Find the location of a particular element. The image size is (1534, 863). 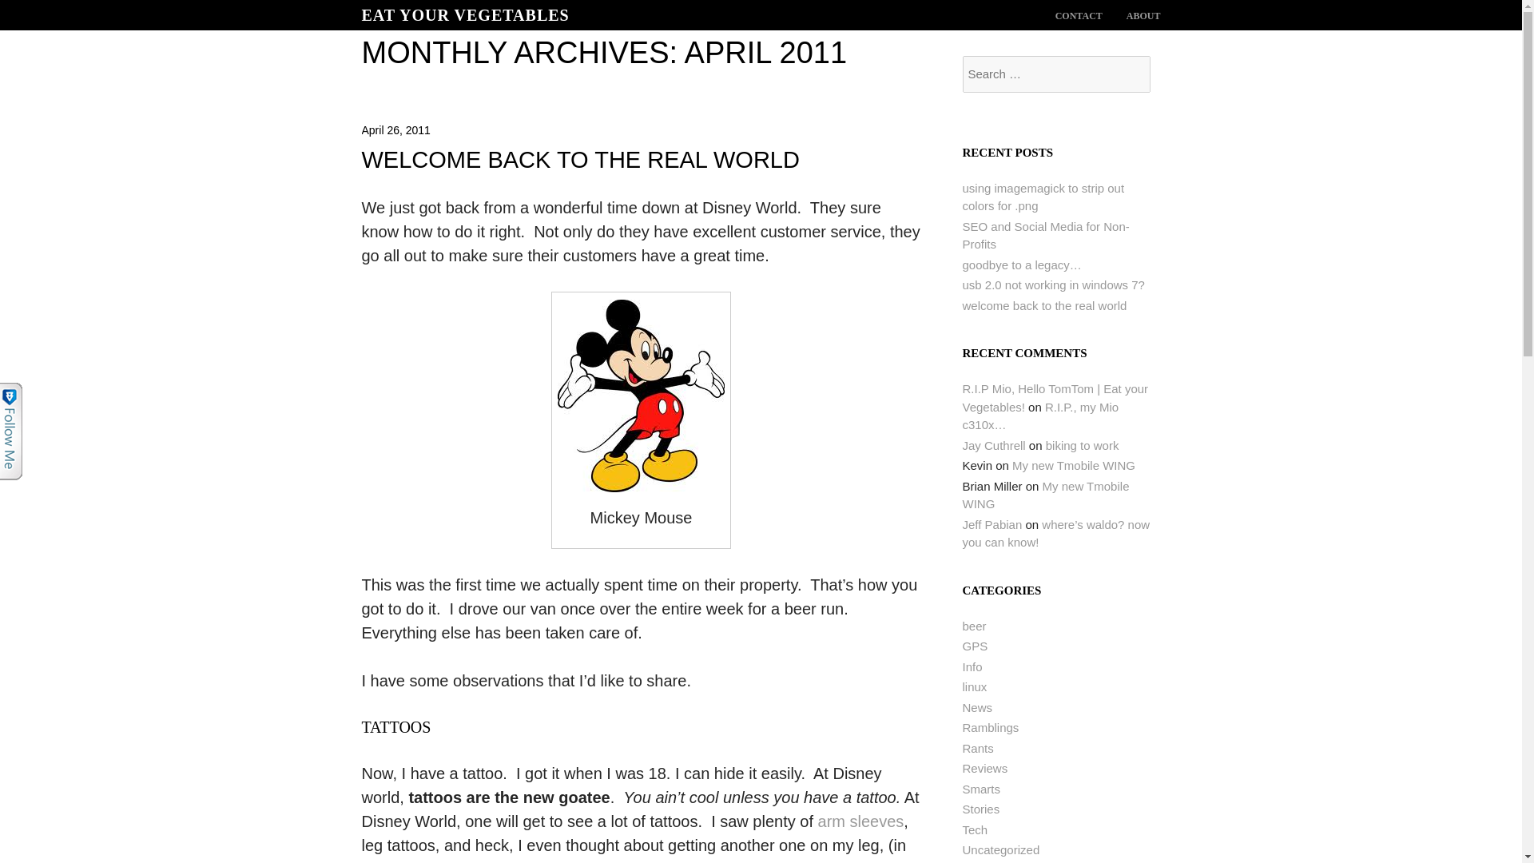

Just me and my mouth. is located at coordinates (989, 727).